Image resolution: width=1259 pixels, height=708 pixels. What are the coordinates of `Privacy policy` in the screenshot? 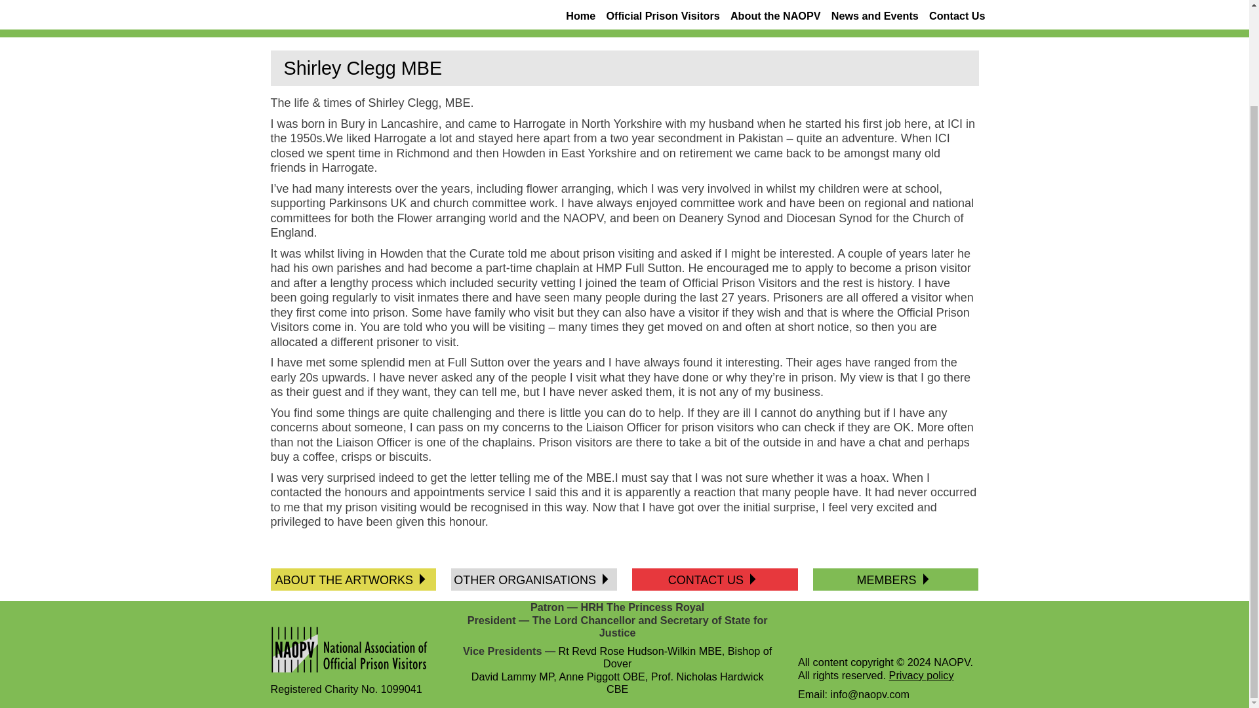 It's located at (921, 675).